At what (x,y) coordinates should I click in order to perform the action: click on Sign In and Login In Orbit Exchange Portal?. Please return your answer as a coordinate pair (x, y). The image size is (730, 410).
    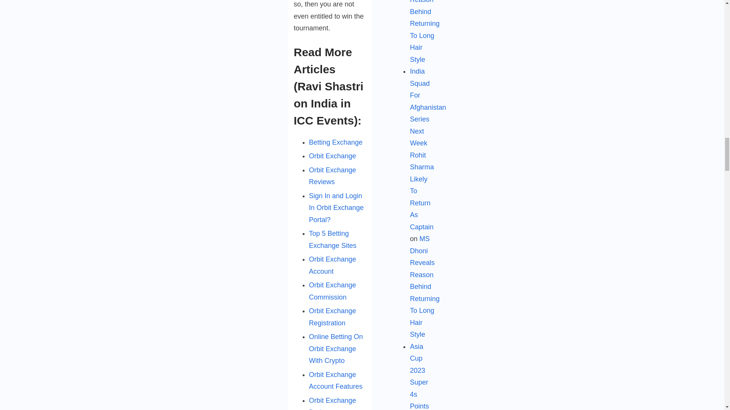
    Looking at the image, I should click on (336, 208).